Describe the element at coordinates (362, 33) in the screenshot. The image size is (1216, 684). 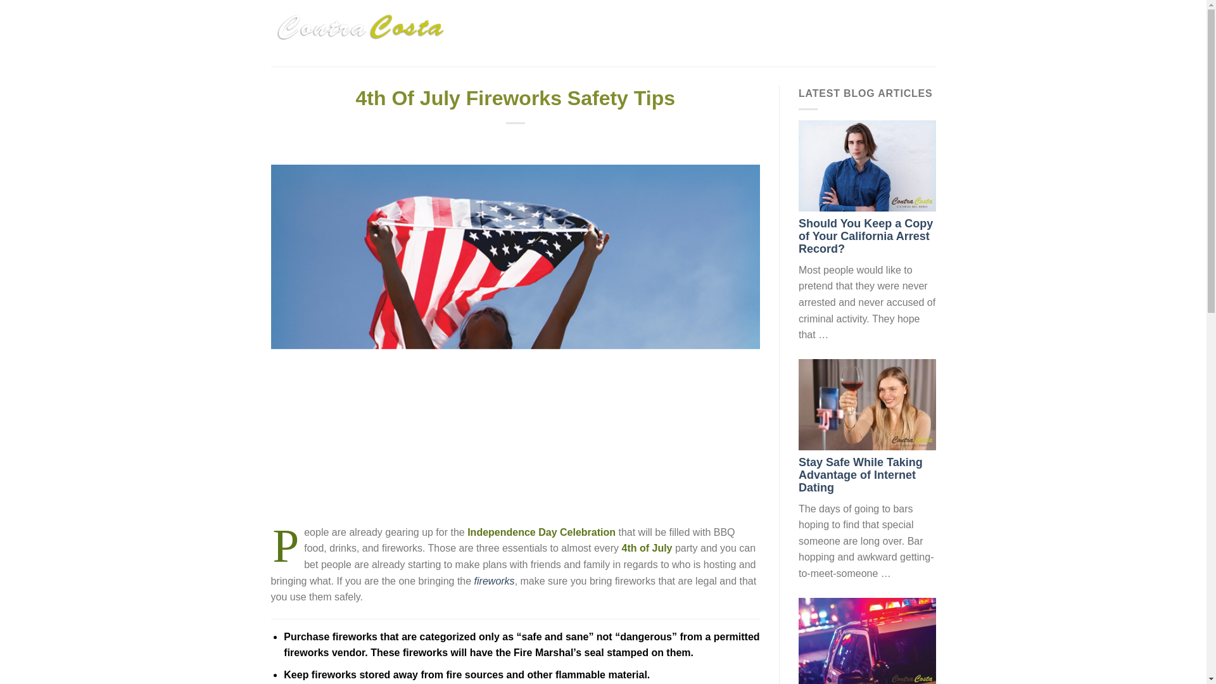
I see `Contra Costa County Bail Bonds - Martinez Bail Bonds` at that location.